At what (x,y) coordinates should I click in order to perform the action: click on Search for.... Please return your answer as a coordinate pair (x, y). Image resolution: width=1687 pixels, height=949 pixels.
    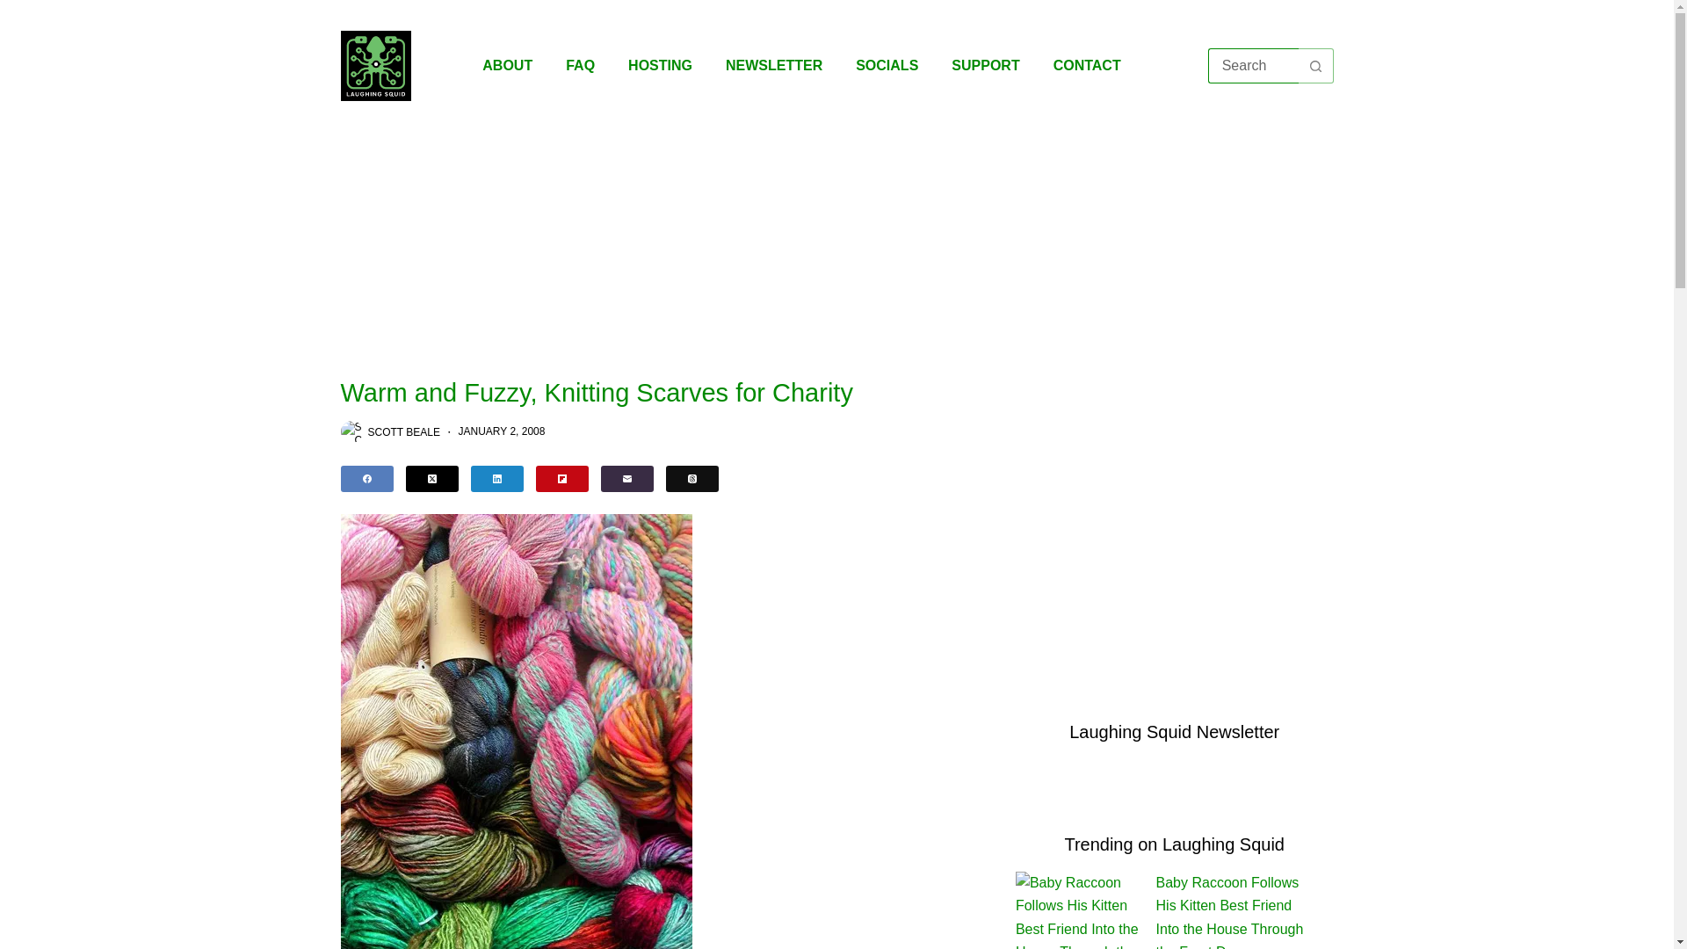
    Looking at the image, I should click on (1253, 66).